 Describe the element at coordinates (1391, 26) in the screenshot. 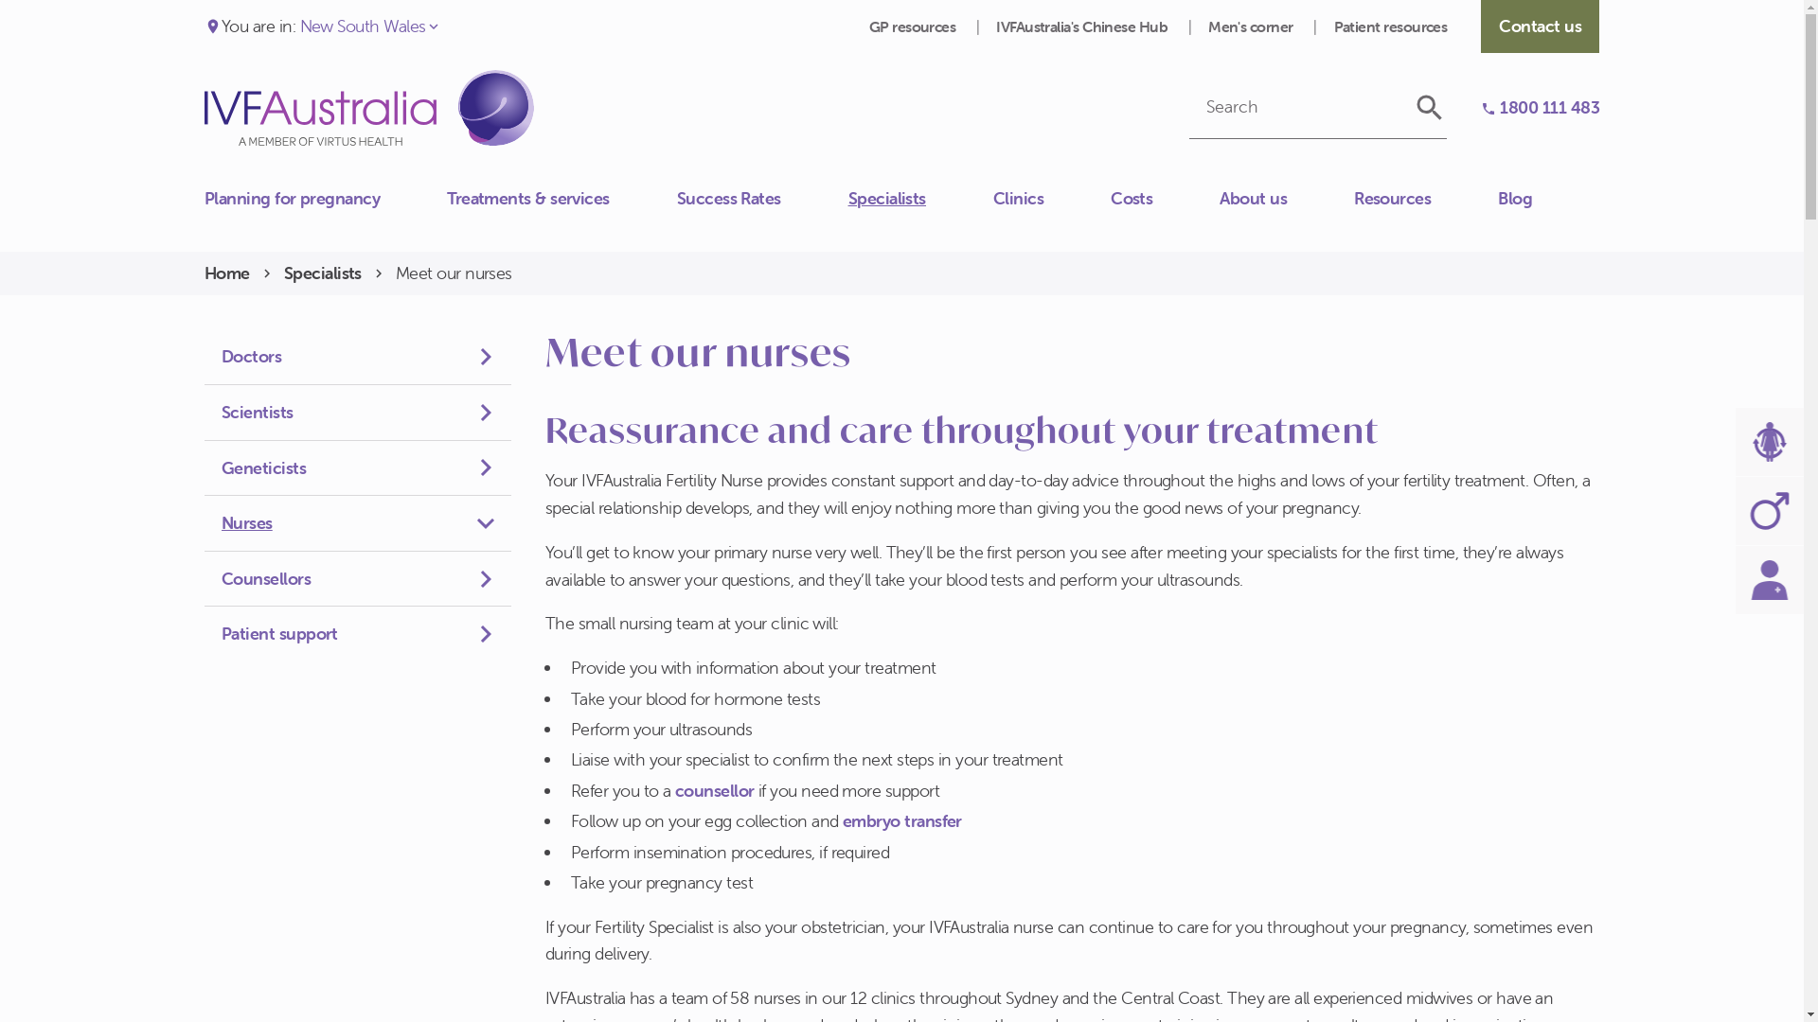

I see `Patient resources` at that location.